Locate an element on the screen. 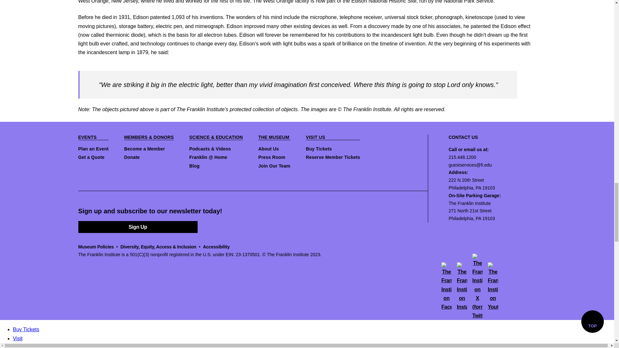 Image resolution: width=619 pixels, height=348 pixels. Accessibility is located at coordinates (216, 247).